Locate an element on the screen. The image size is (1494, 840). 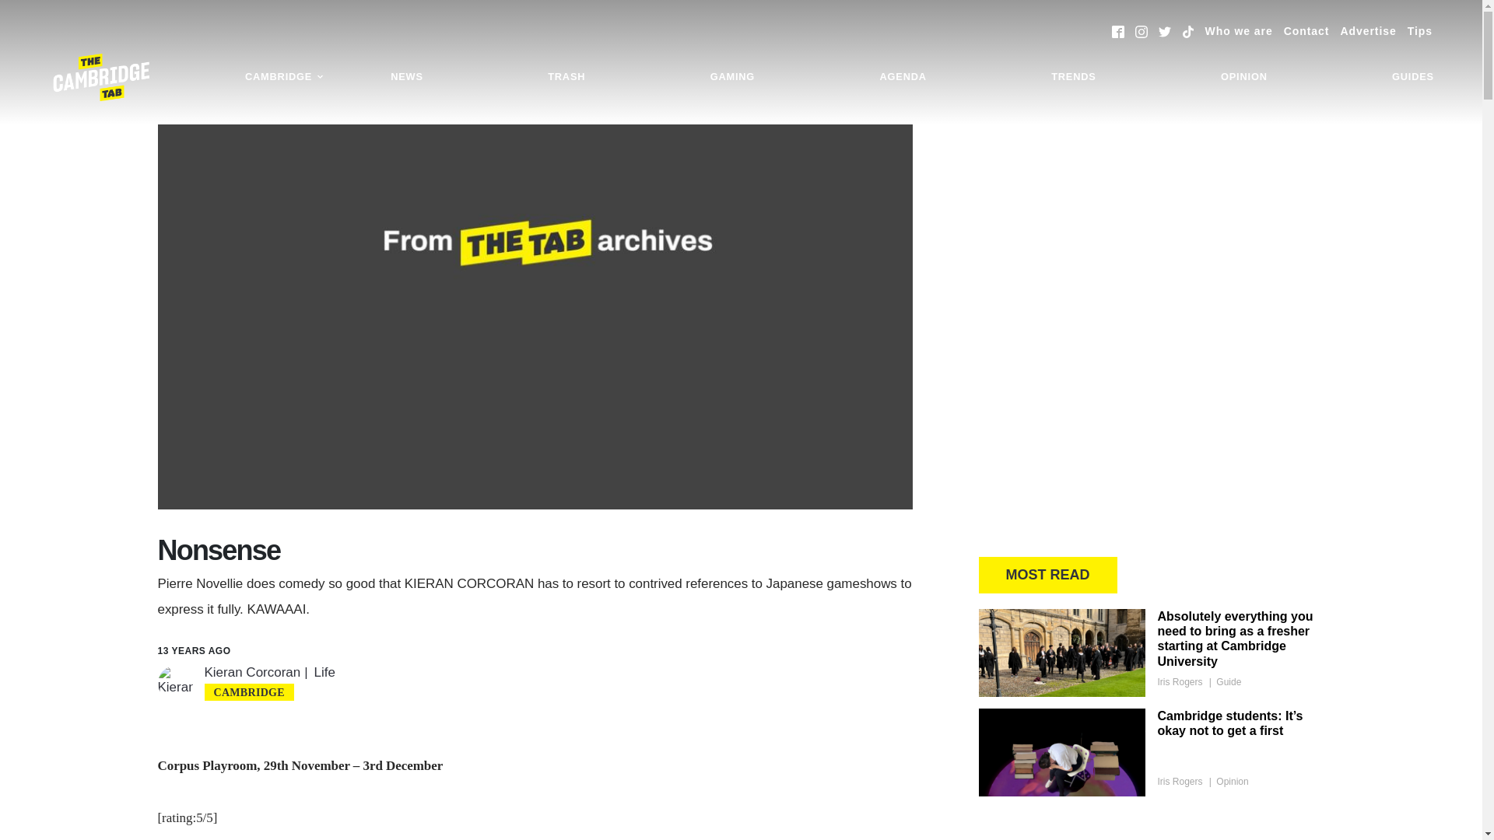
TRENDS is located at coordinates (1073, 77).